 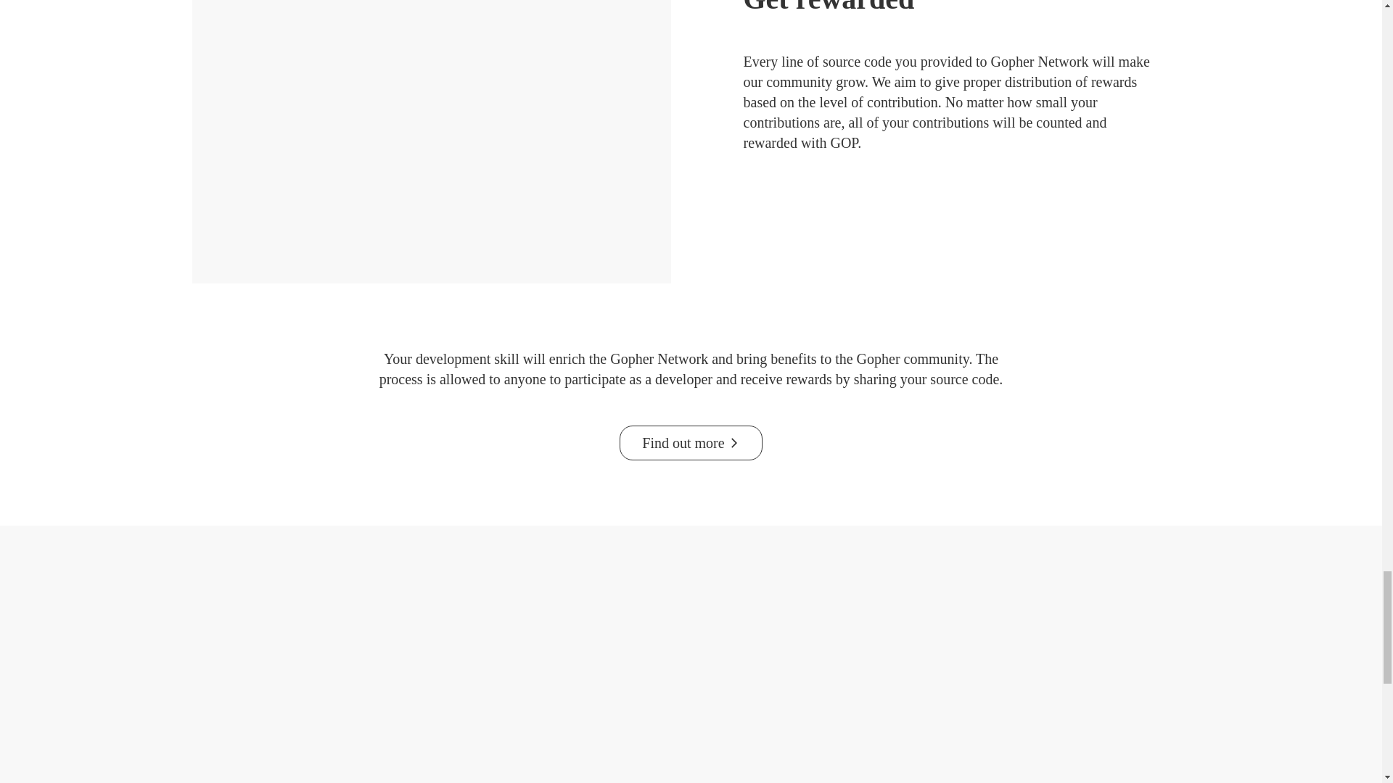 I want to click on Find out more, so click(x=691, y=443).